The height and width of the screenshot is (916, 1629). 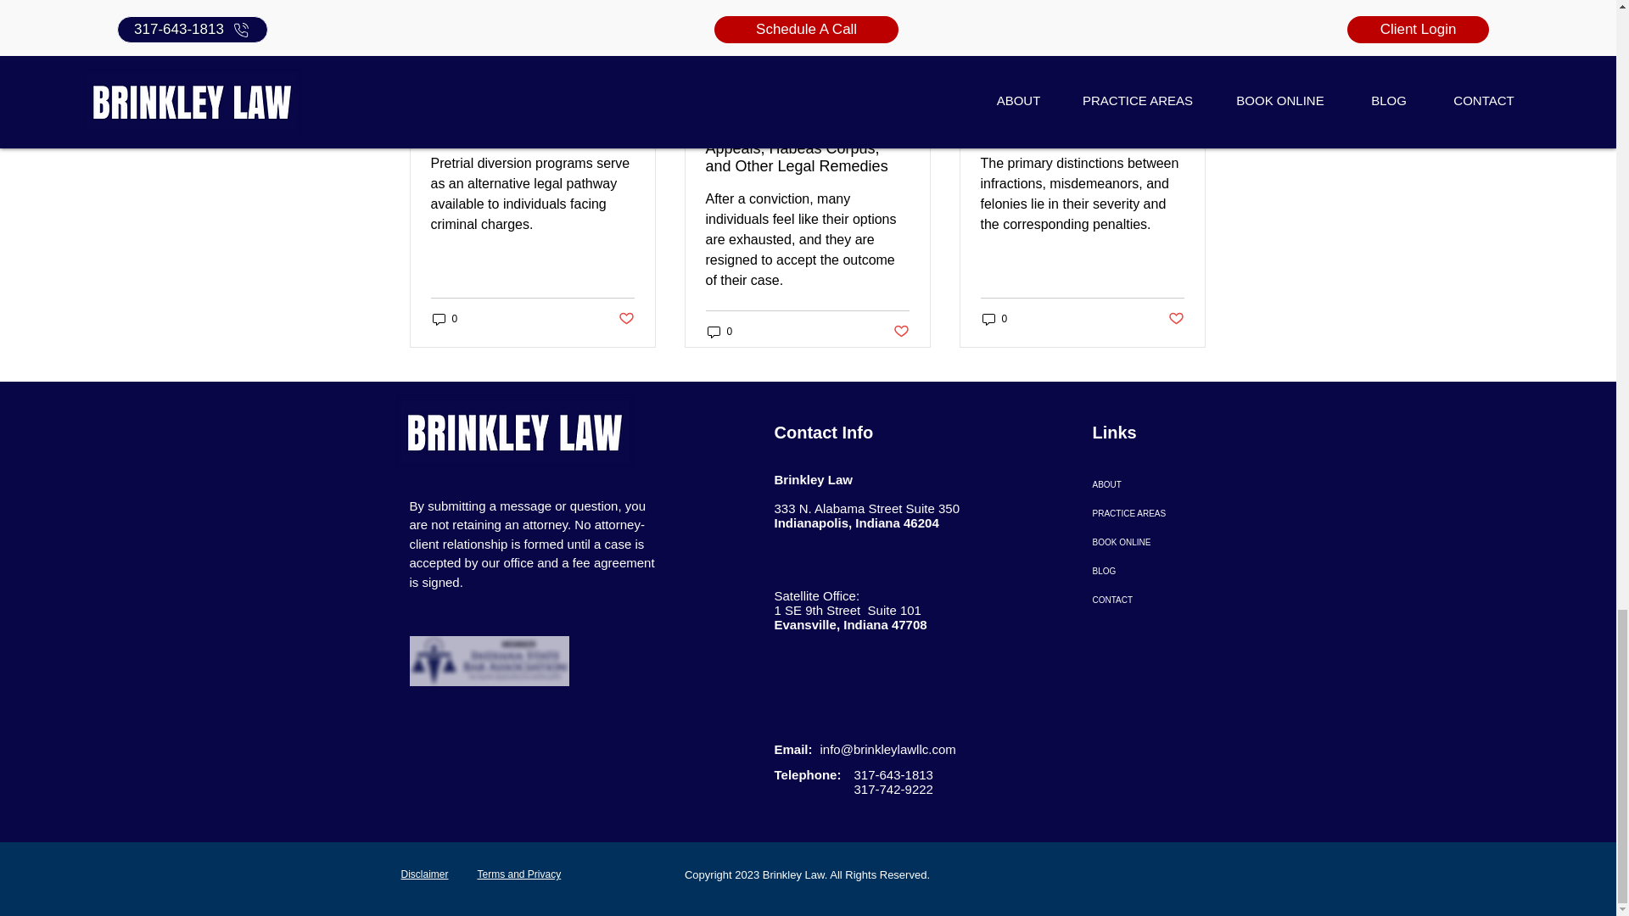 I want to click on See All, so click(x=1188, y=53).